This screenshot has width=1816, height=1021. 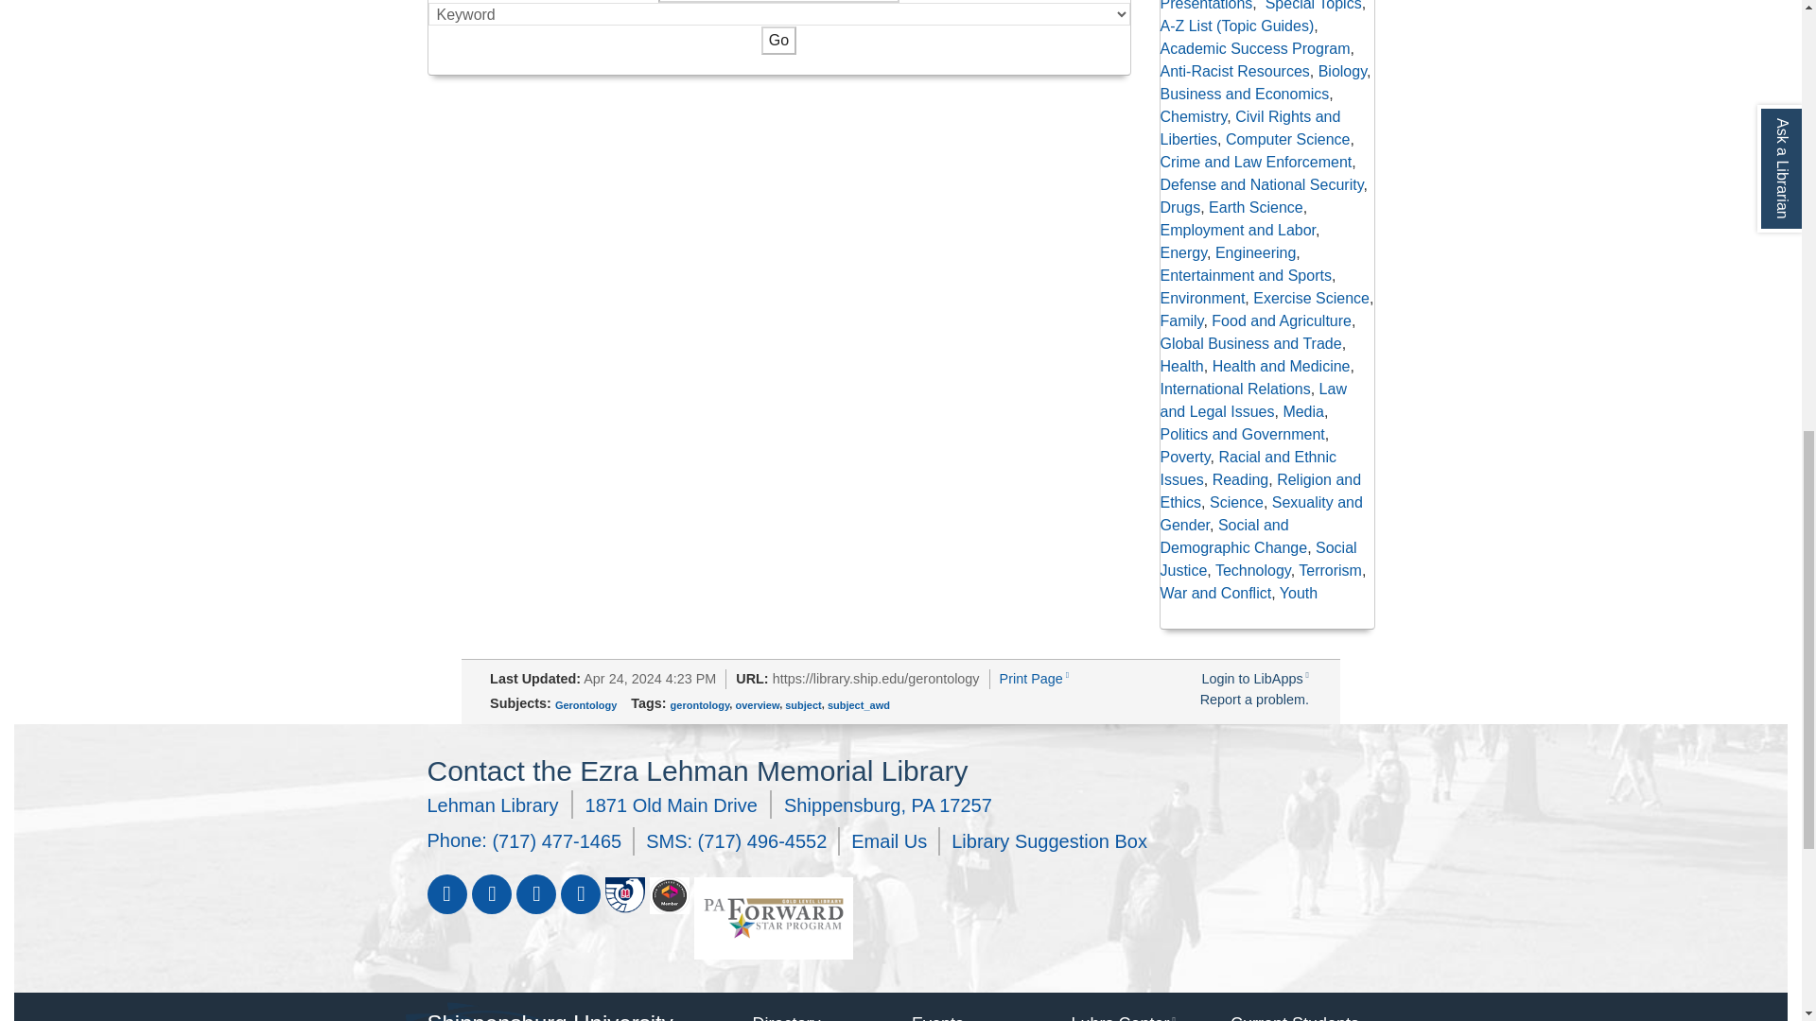 What do you see at coordinates (535, 893) in the screenshot?
I see `Ship Library on YouTube` at bounding box center [535, 893].